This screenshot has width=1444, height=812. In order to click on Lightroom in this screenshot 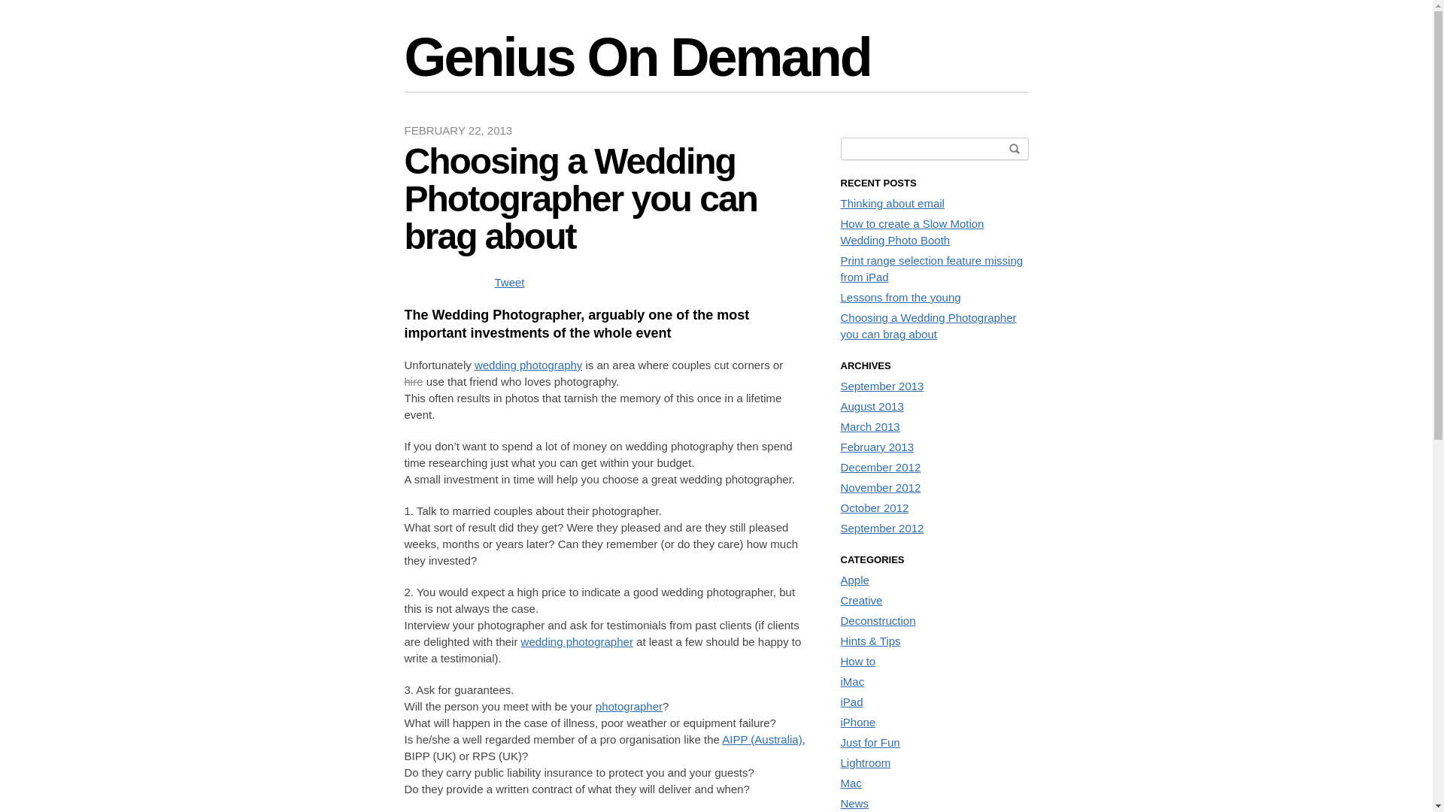, I will do `click(866, 762)`.